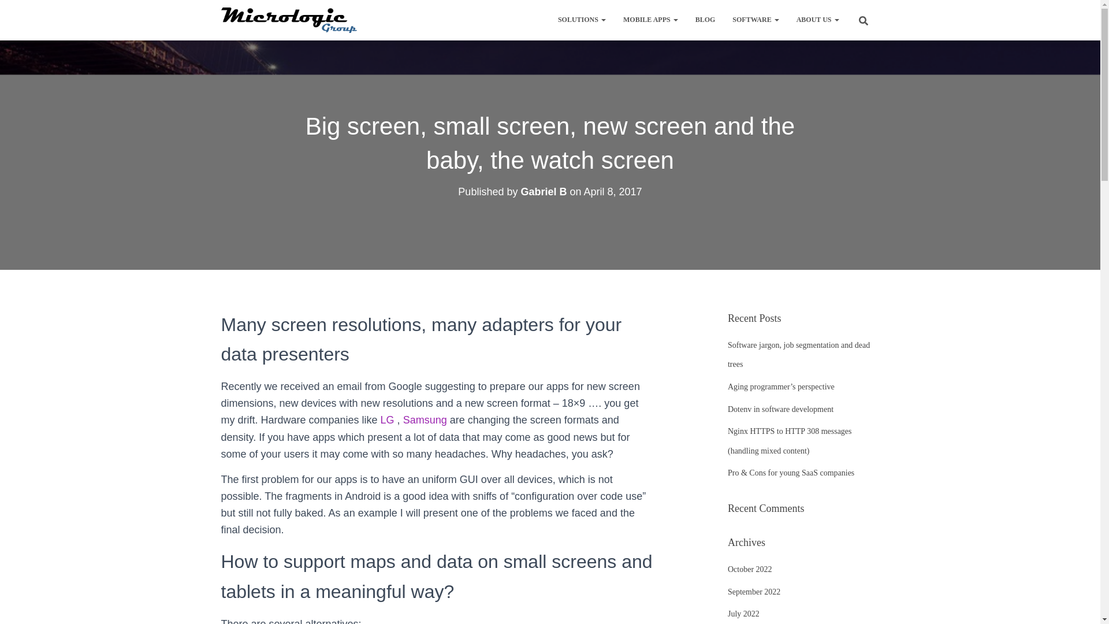 This screenshot has height=624, width=1109. Describe the element at coordinates (756, 20) in the screenshot. I see `SOFTWARE` at that location.